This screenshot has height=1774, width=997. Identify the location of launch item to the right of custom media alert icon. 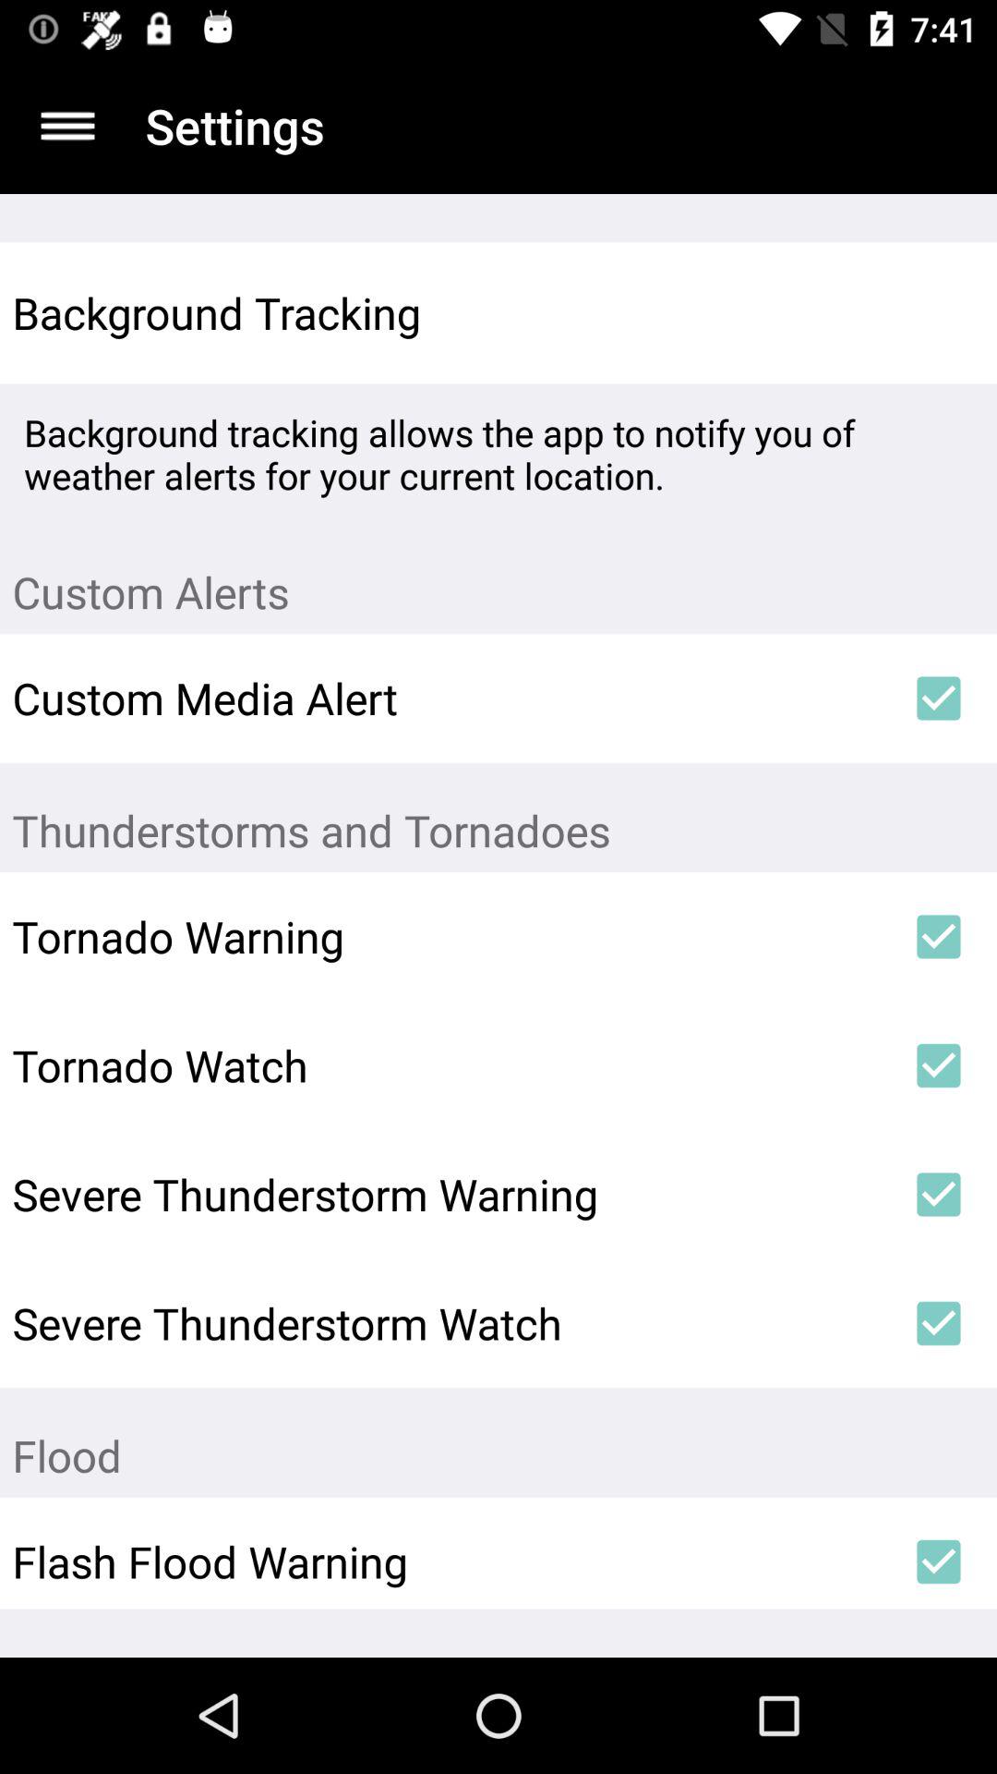
(938, 699).